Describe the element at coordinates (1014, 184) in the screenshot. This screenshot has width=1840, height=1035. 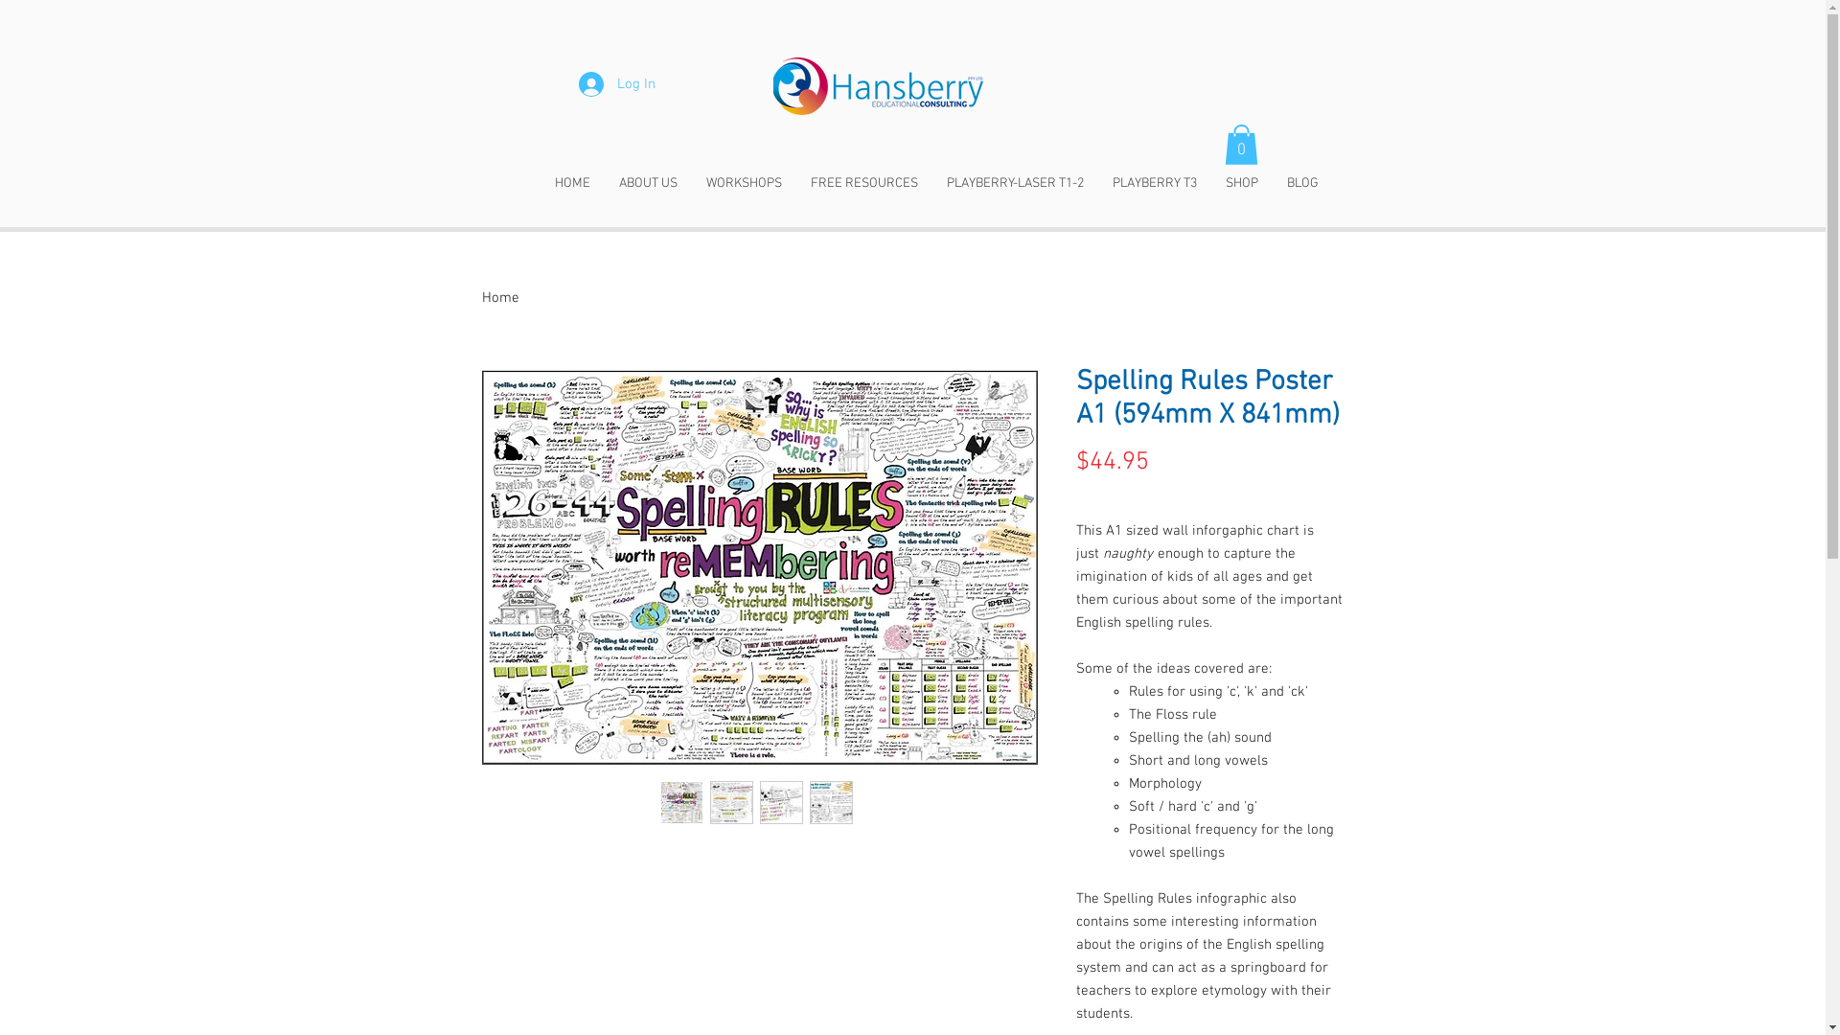
I see `PLAYBERRY-LASER T1-2` at that location.